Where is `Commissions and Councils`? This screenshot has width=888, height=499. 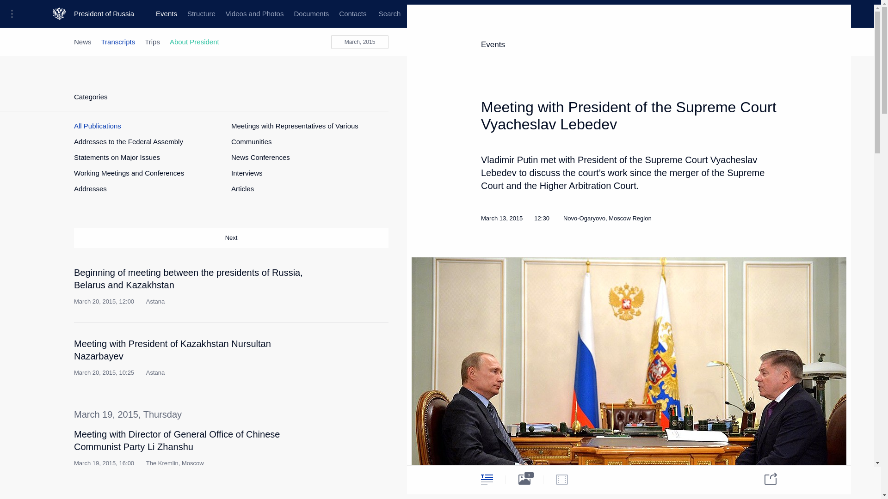 Commissions and Councils is located at coordinates (364, 14).